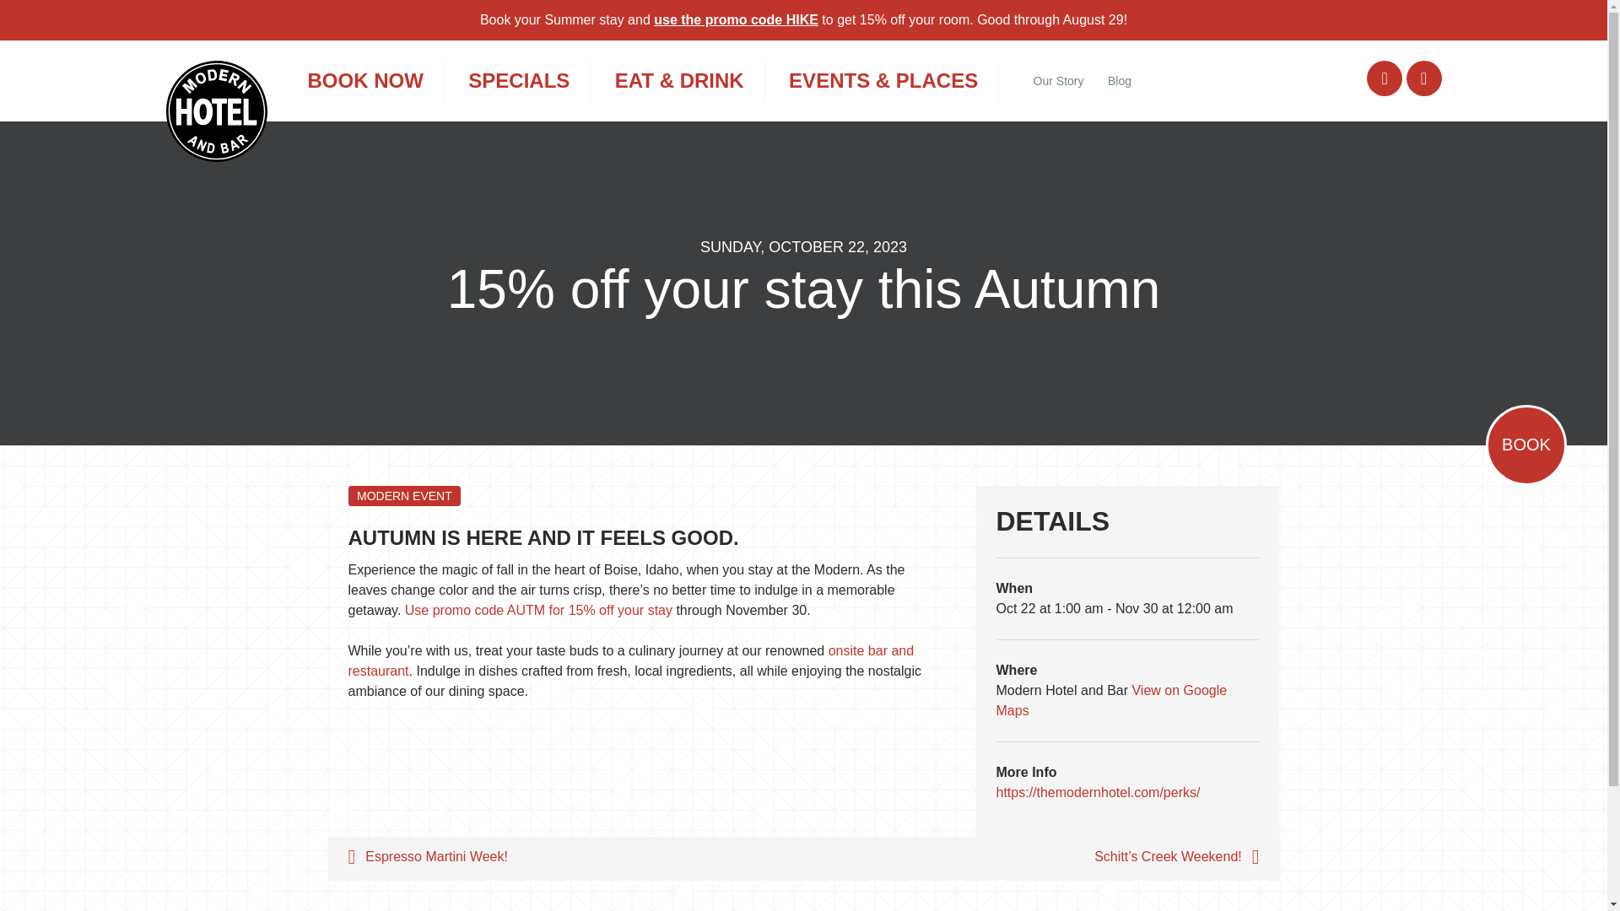 The height and width of the screenshot is (911, 1620). Describe the element at coordinates (1120, 81) in the screenshot. I see `Blog` at that location.